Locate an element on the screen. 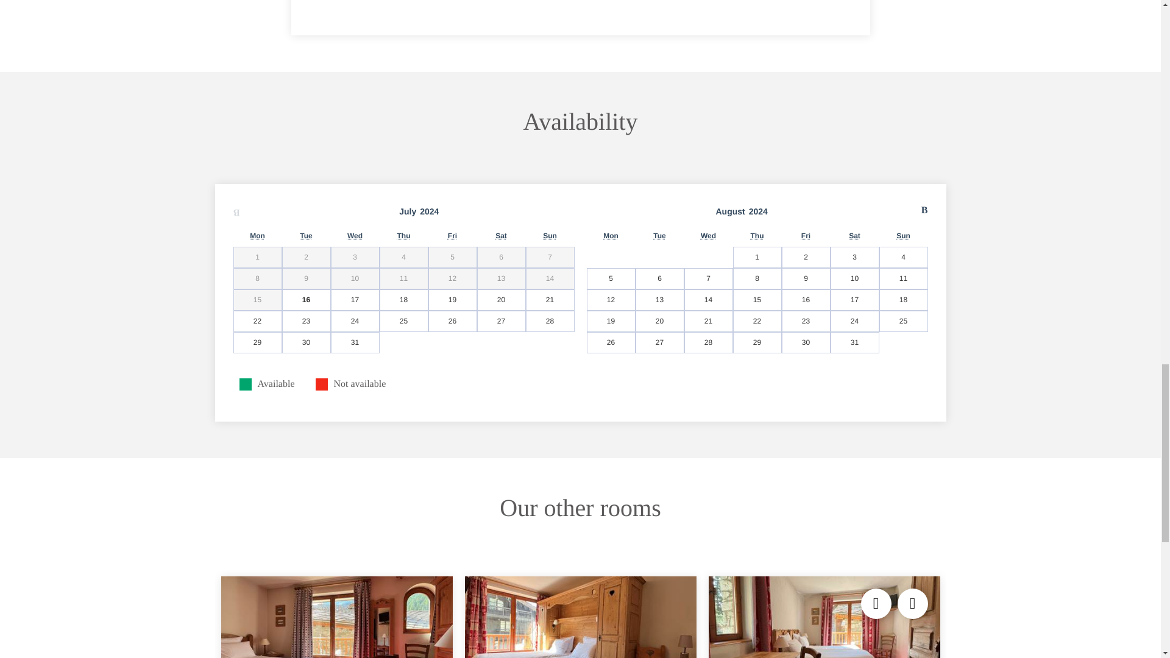 The image size is (1170, 658). Thursday is located at coordinates (757, 236).